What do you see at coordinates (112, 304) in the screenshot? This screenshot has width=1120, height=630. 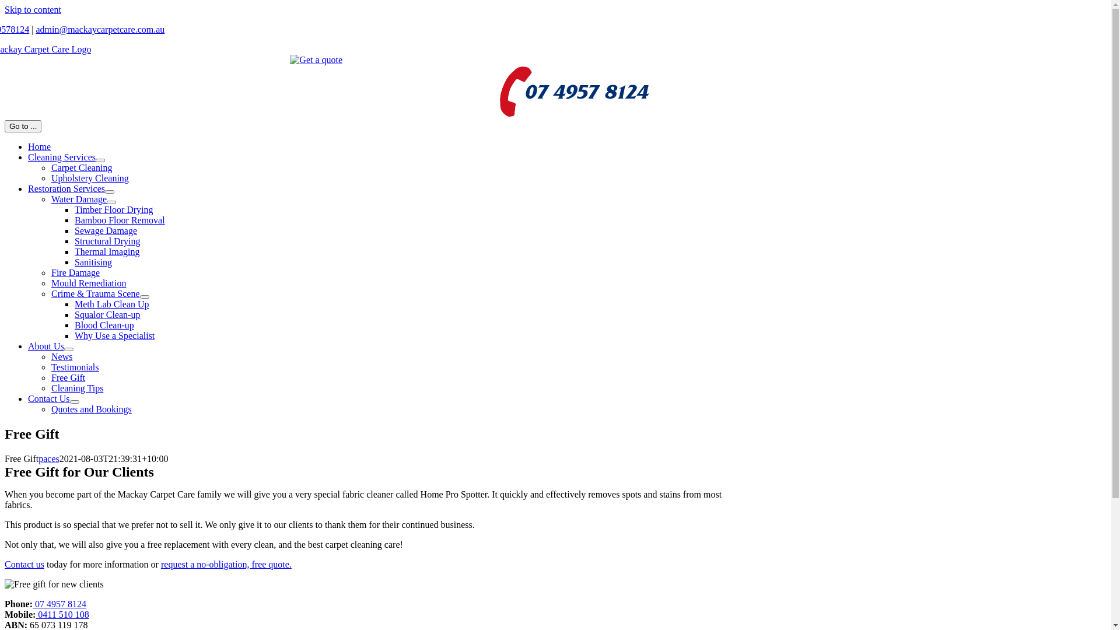 I see `Meth Lab Clean Up` at bounding box center [112, 304].